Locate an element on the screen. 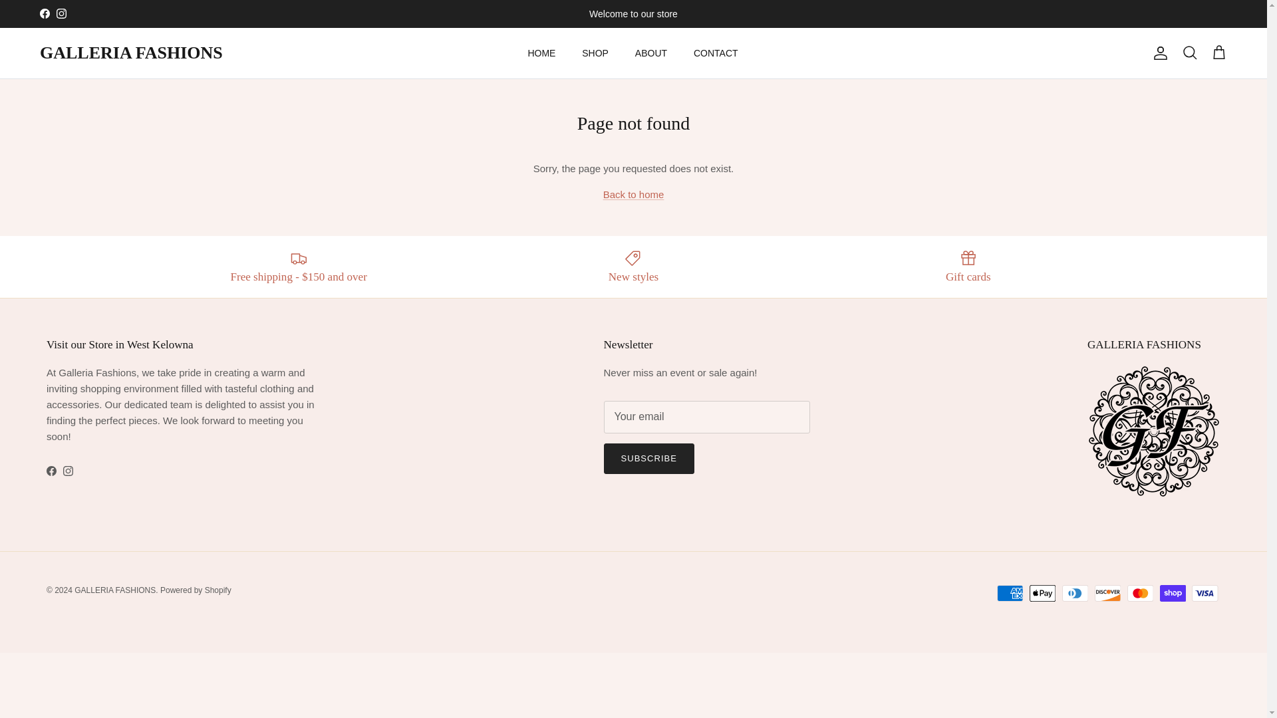 The image size is (1277, 718). GALLERIA FASHIONS is located at coordinates (130, 53).